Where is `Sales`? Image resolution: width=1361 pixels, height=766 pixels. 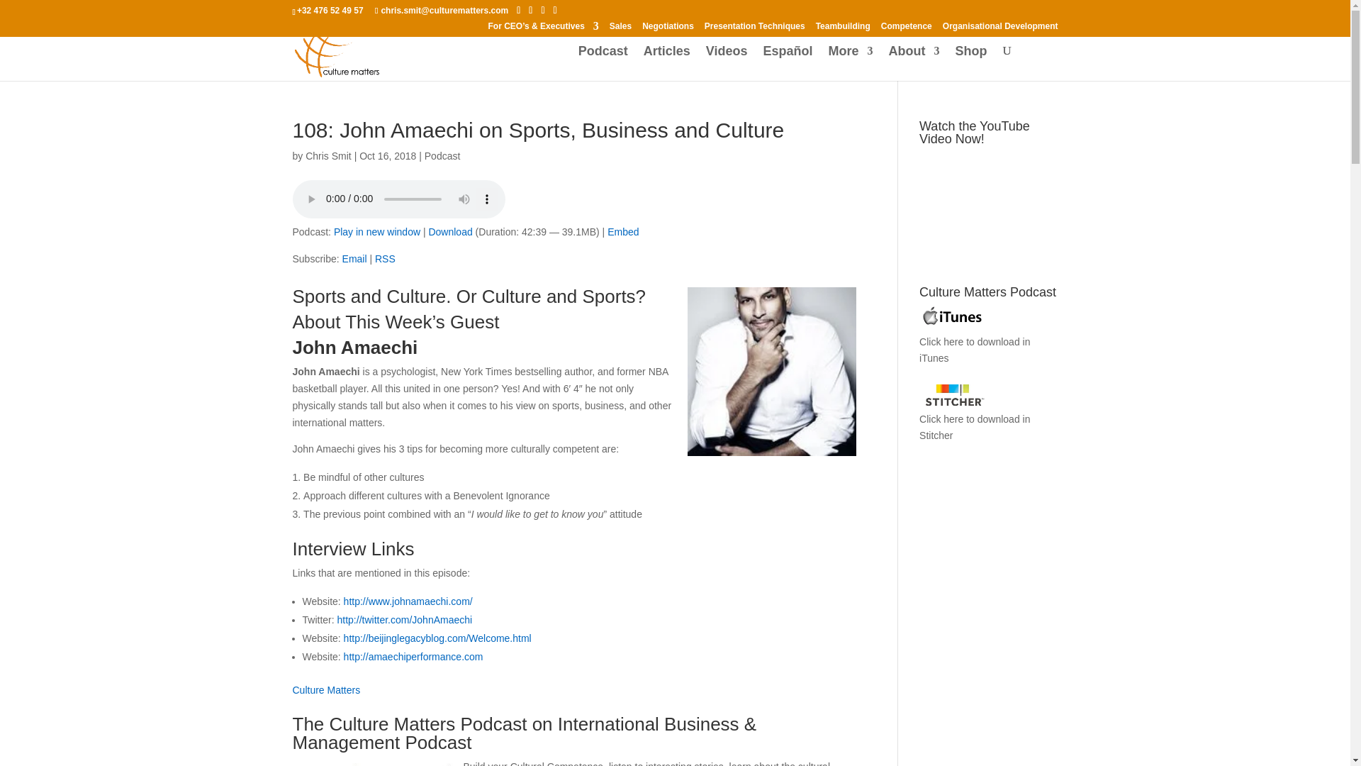
Sales is located at coordinates (620, 29).